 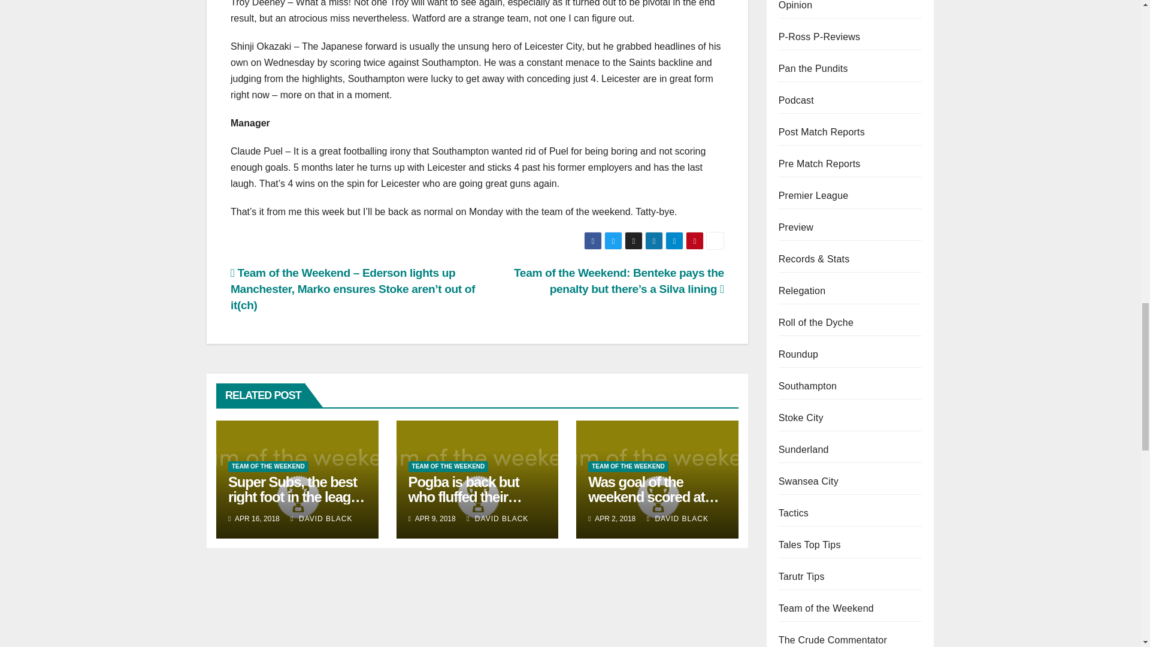 I want to click on DAVID BLACK, so click(x=321, y=518).